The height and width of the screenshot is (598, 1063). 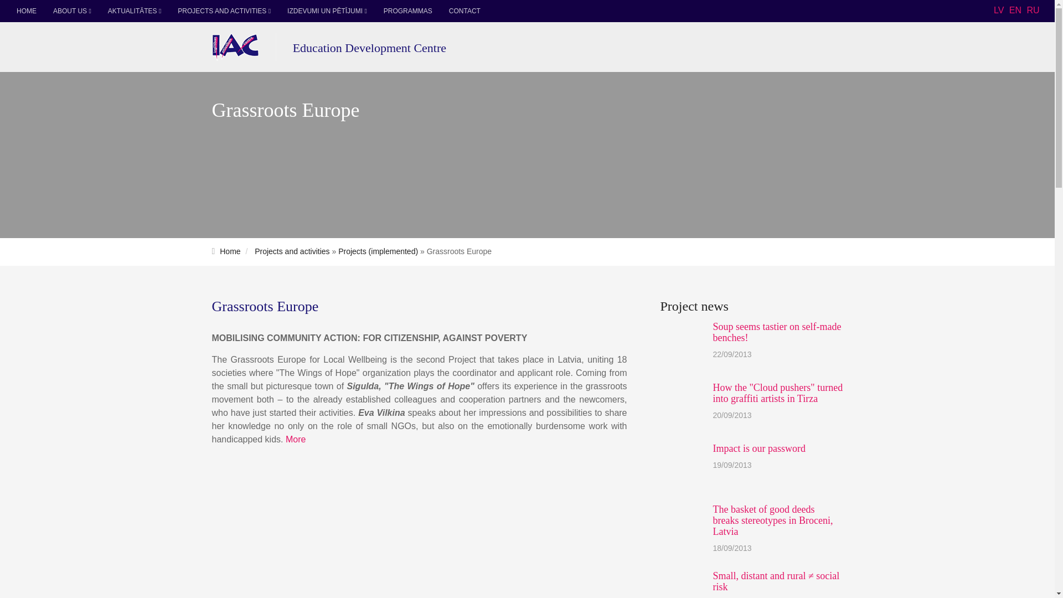 I want to click on LV, so click(x=999, y=10).